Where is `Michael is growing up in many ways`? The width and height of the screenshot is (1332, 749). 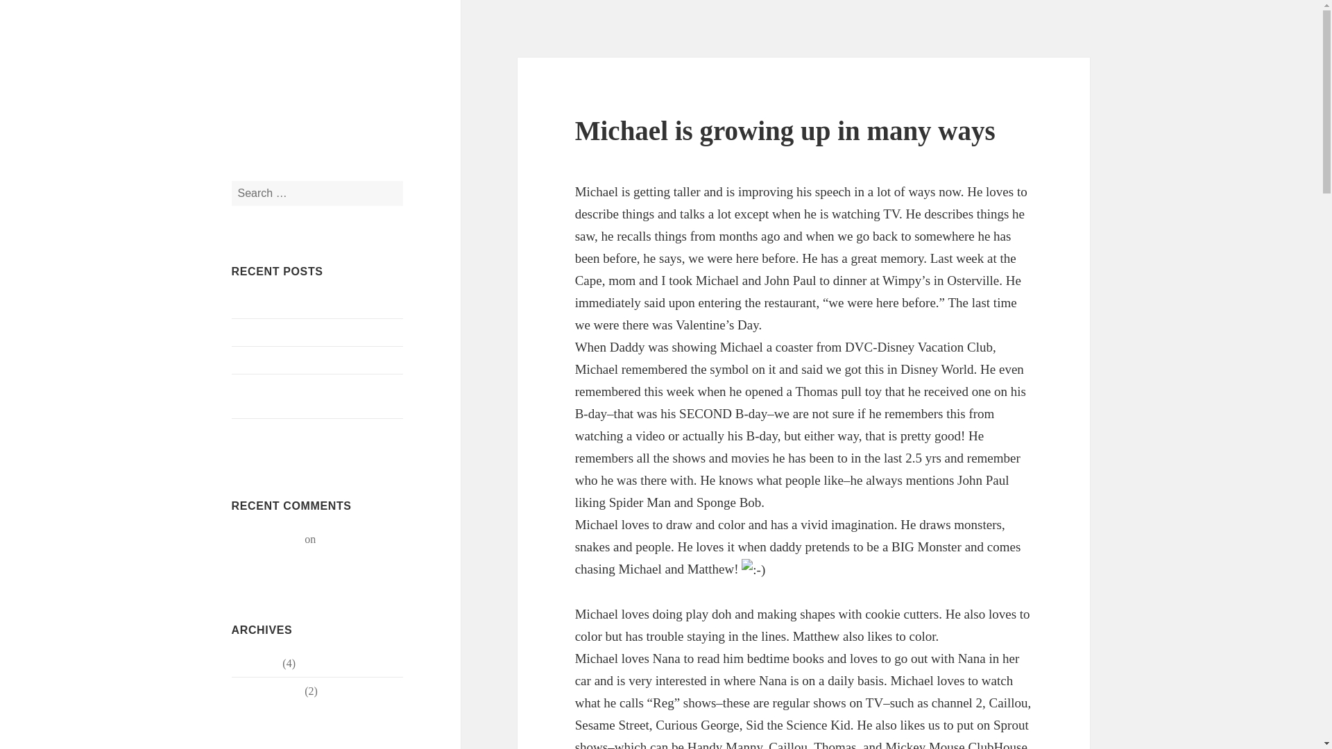 Michael is growing up in many ways is located at coordinates (298, 547).